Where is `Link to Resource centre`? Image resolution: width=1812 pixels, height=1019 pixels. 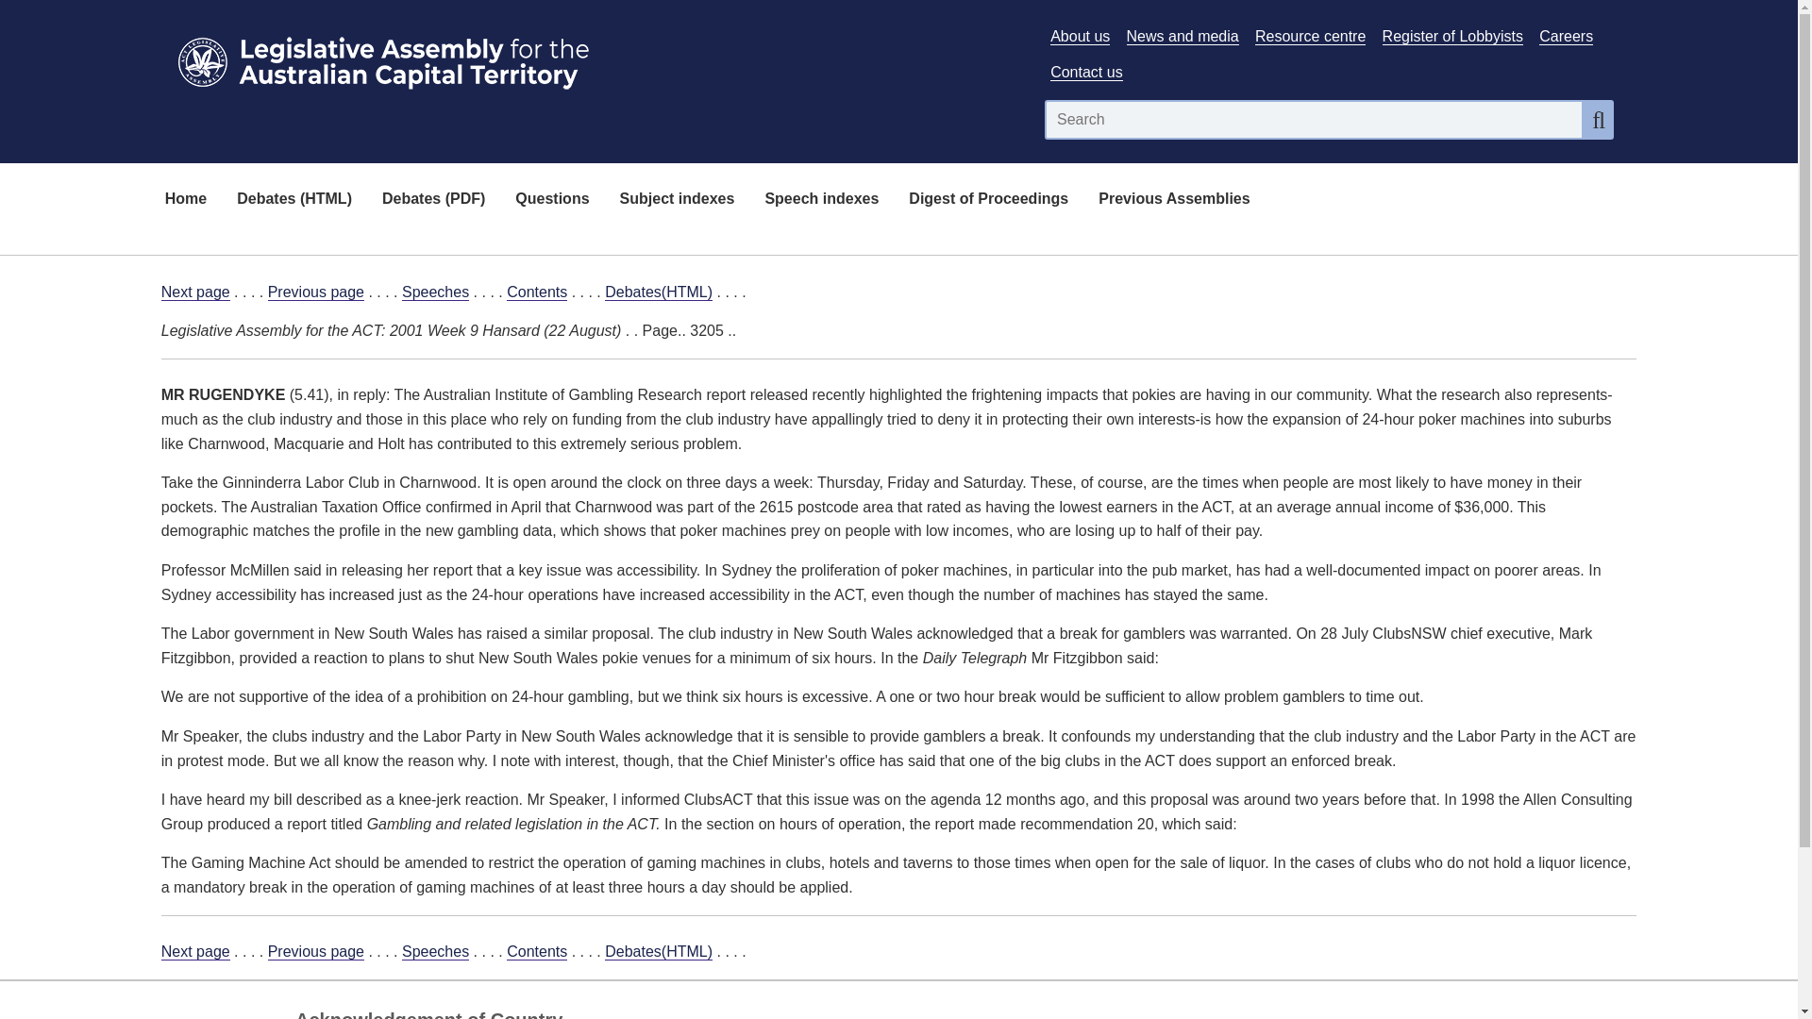 Link to Resource centre is located at coordinates (1310, 36).